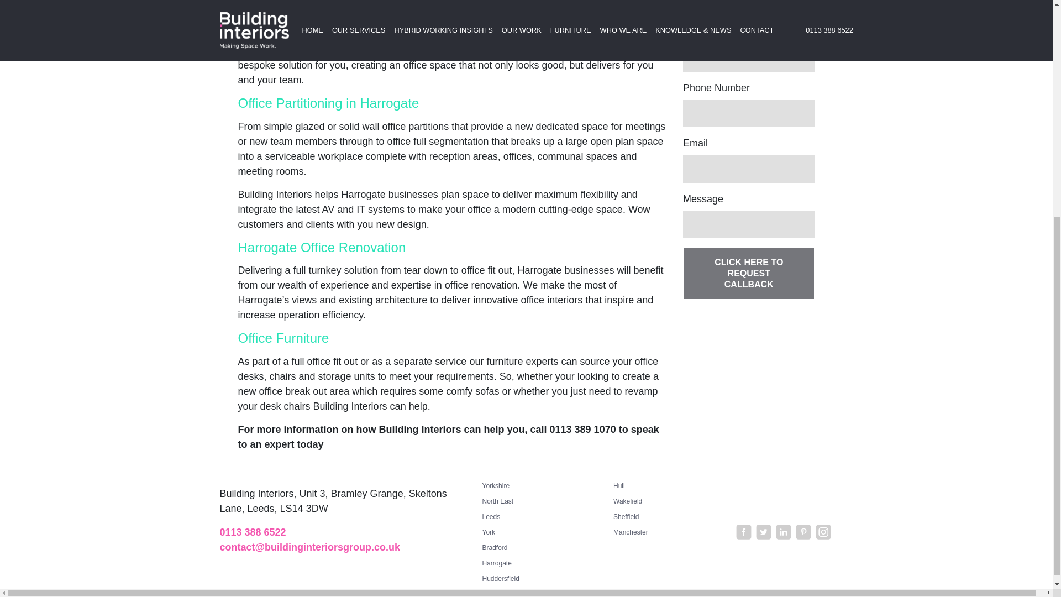 The height and width of the screenshot is (597, 1061). I want to click on Leeds, so click(491, 516).